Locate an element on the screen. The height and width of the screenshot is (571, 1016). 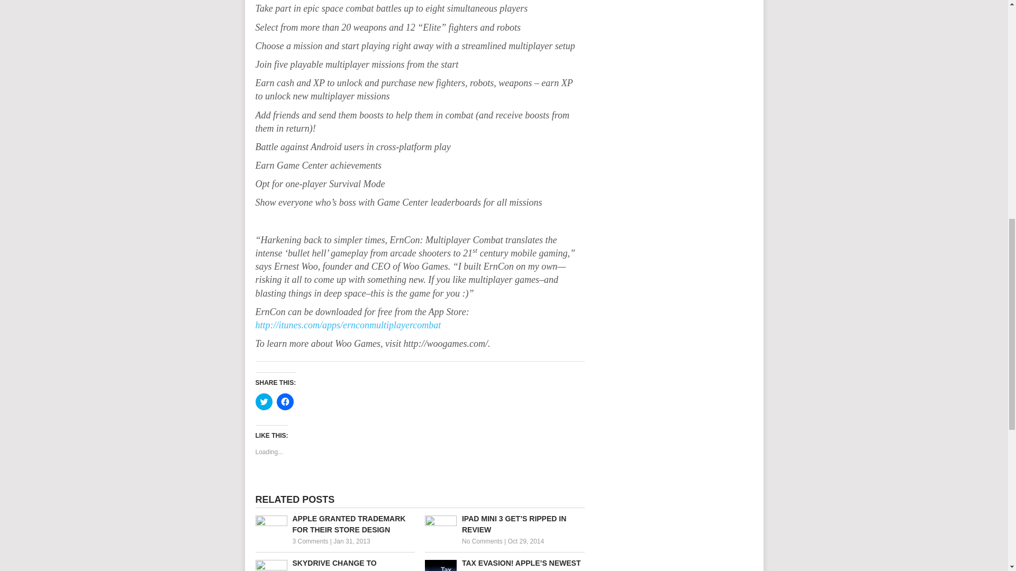
Apple Granted Trademark for Their Store Design is located at coordinates (334, 524).